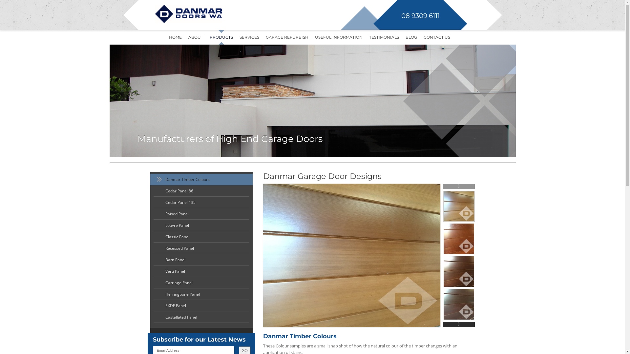 This screenshot has width=630, height=354. I want to click on Herringbone Panel, so click(201, 294).